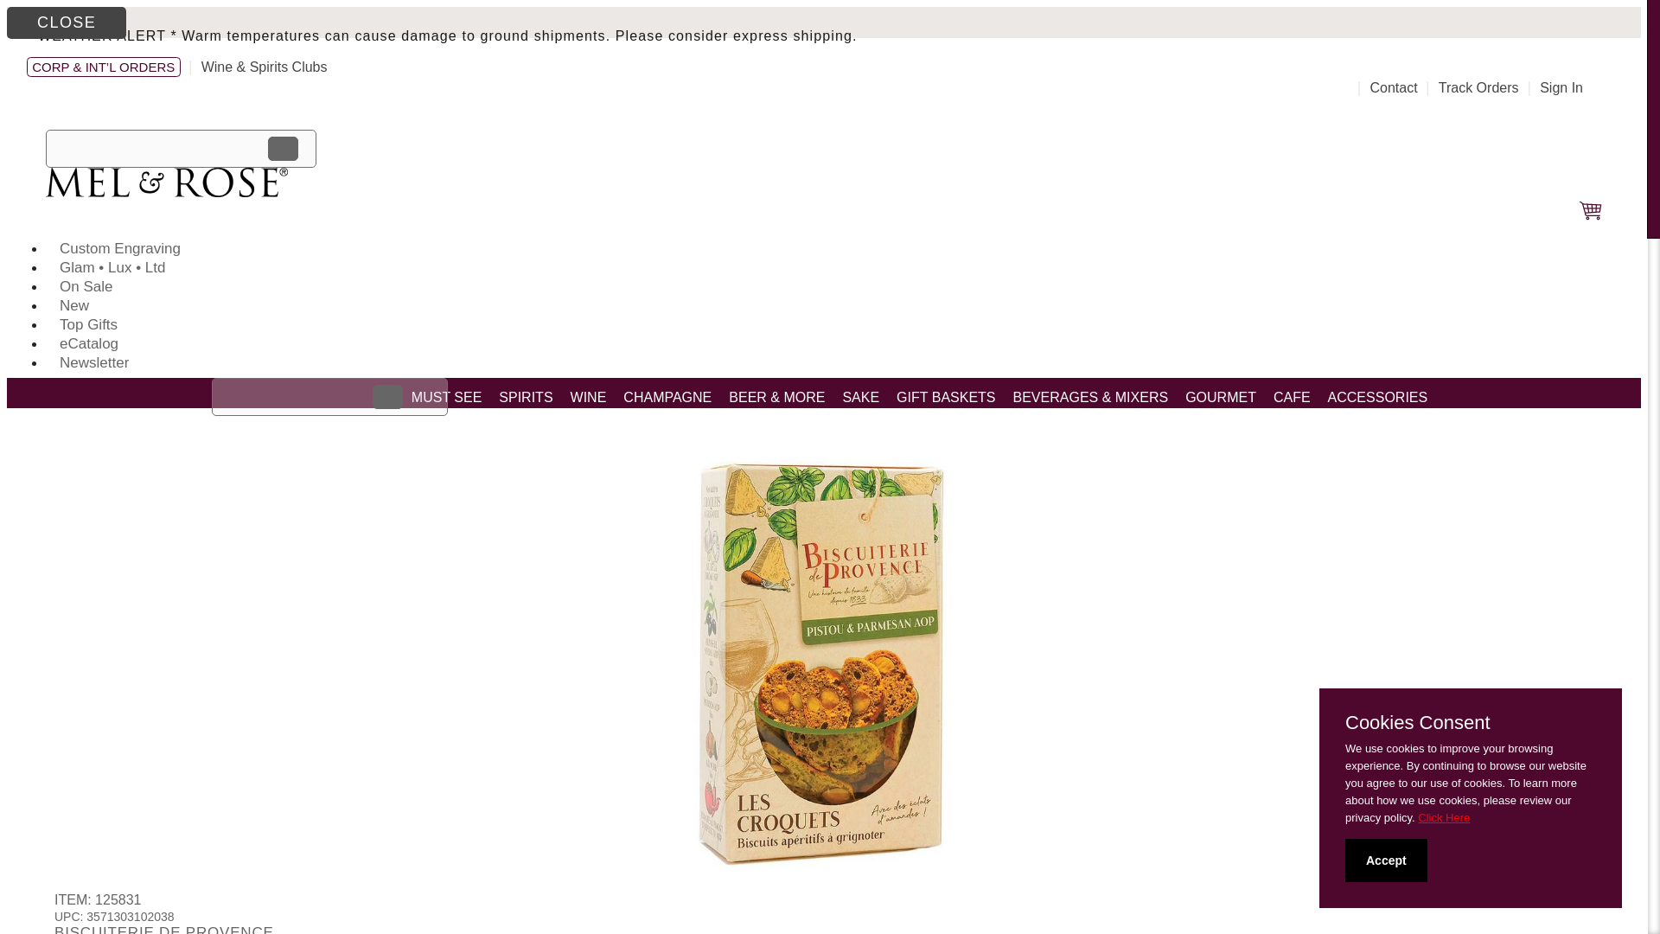  What do you see at coordinates (1394, 87) in the screenshot?
I see `Contact` at bounding box center [1394, 87].